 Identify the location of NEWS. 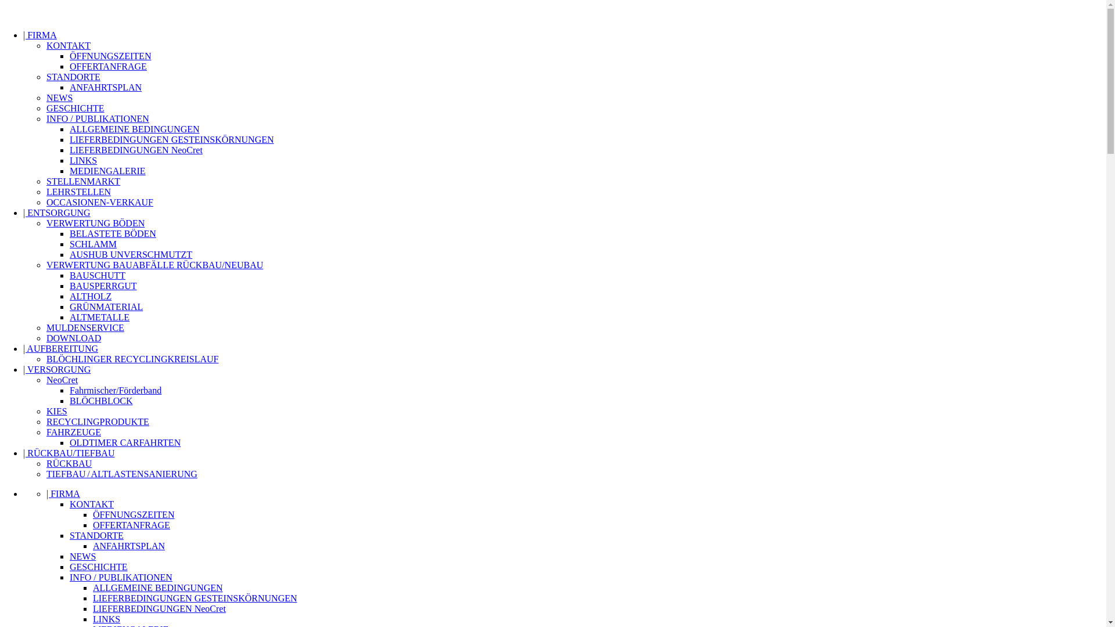
(59, 98).